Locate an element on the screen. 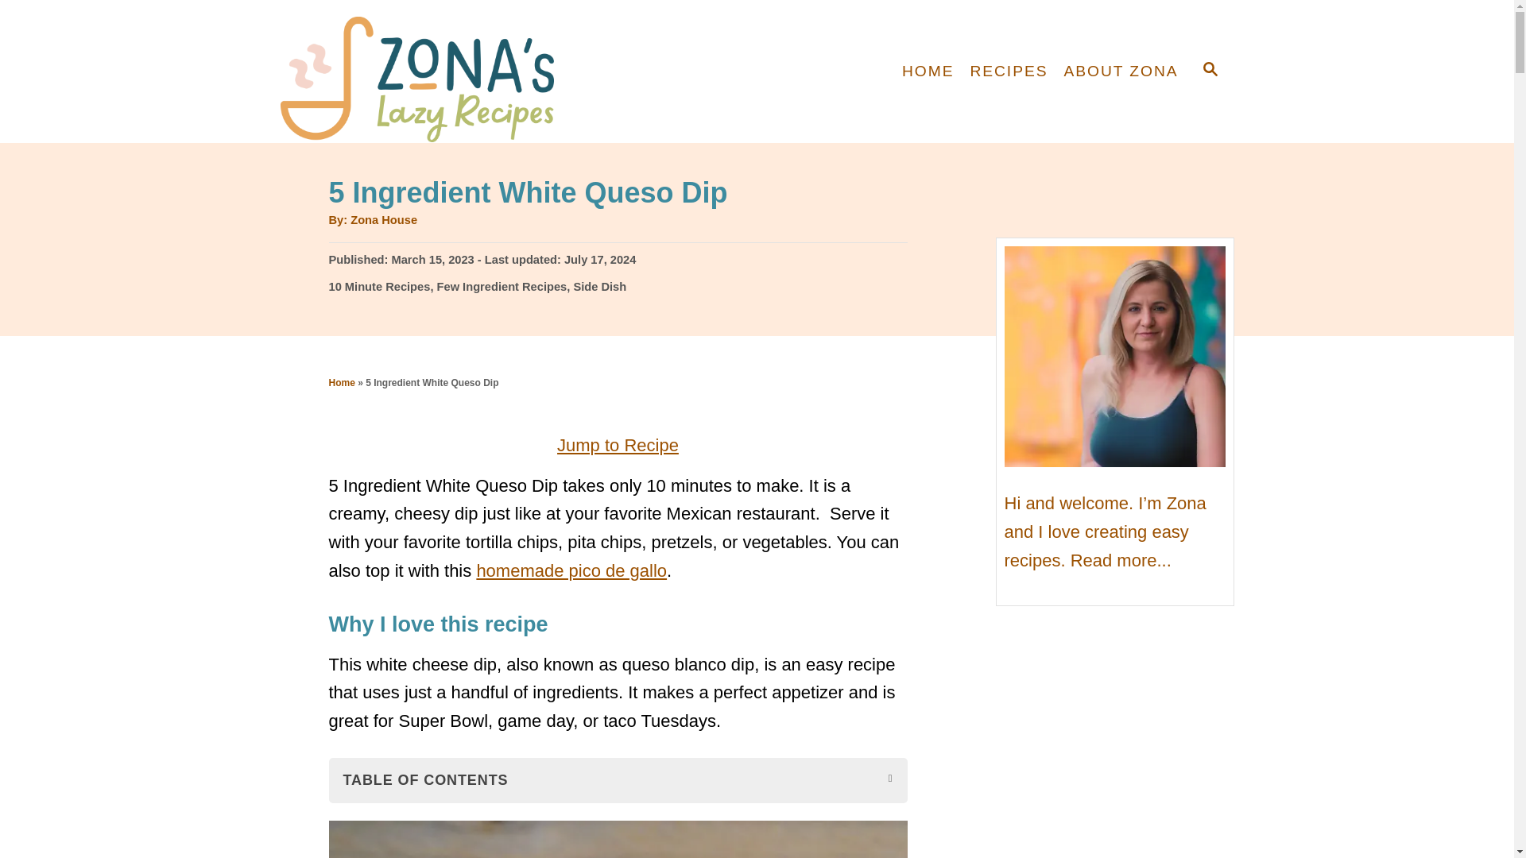  Few Ingredient Recipes is located at coordinates (502, 286).